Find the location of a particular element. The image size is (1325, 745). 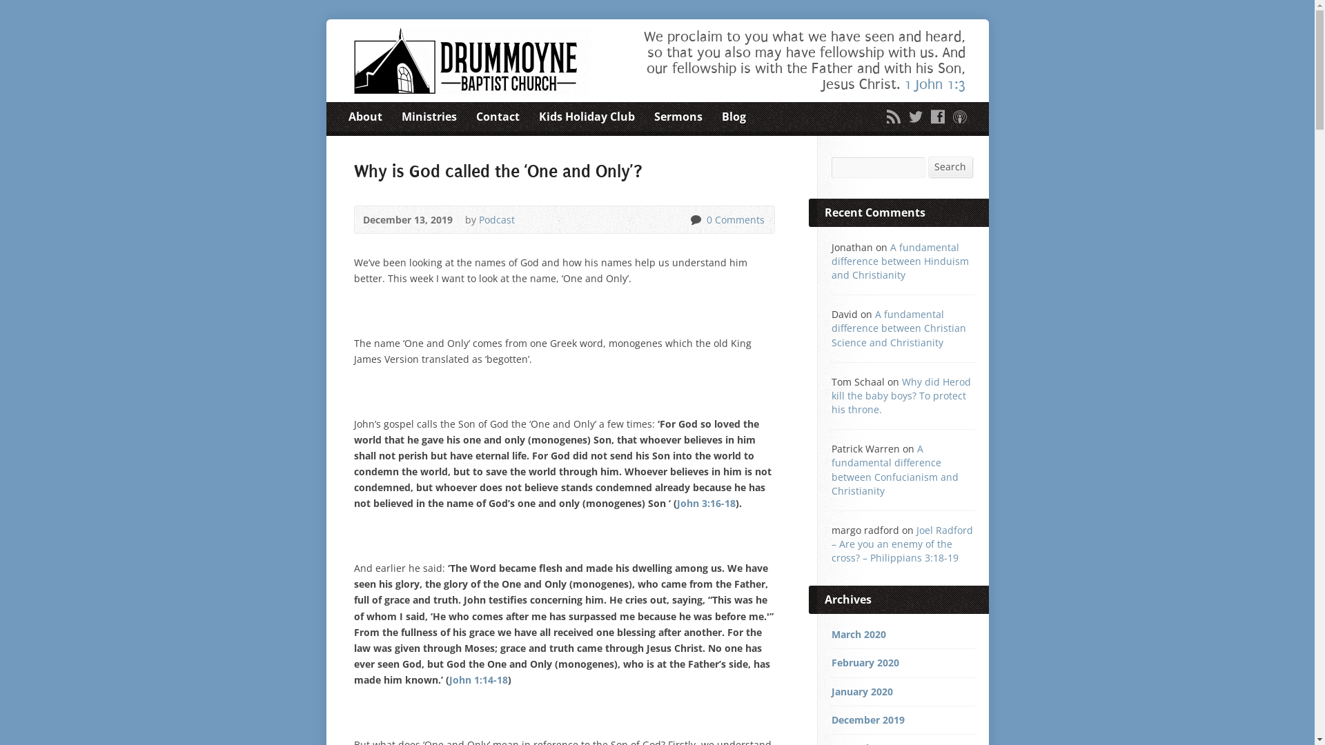

Twitter is located at coordinates (915, 117).